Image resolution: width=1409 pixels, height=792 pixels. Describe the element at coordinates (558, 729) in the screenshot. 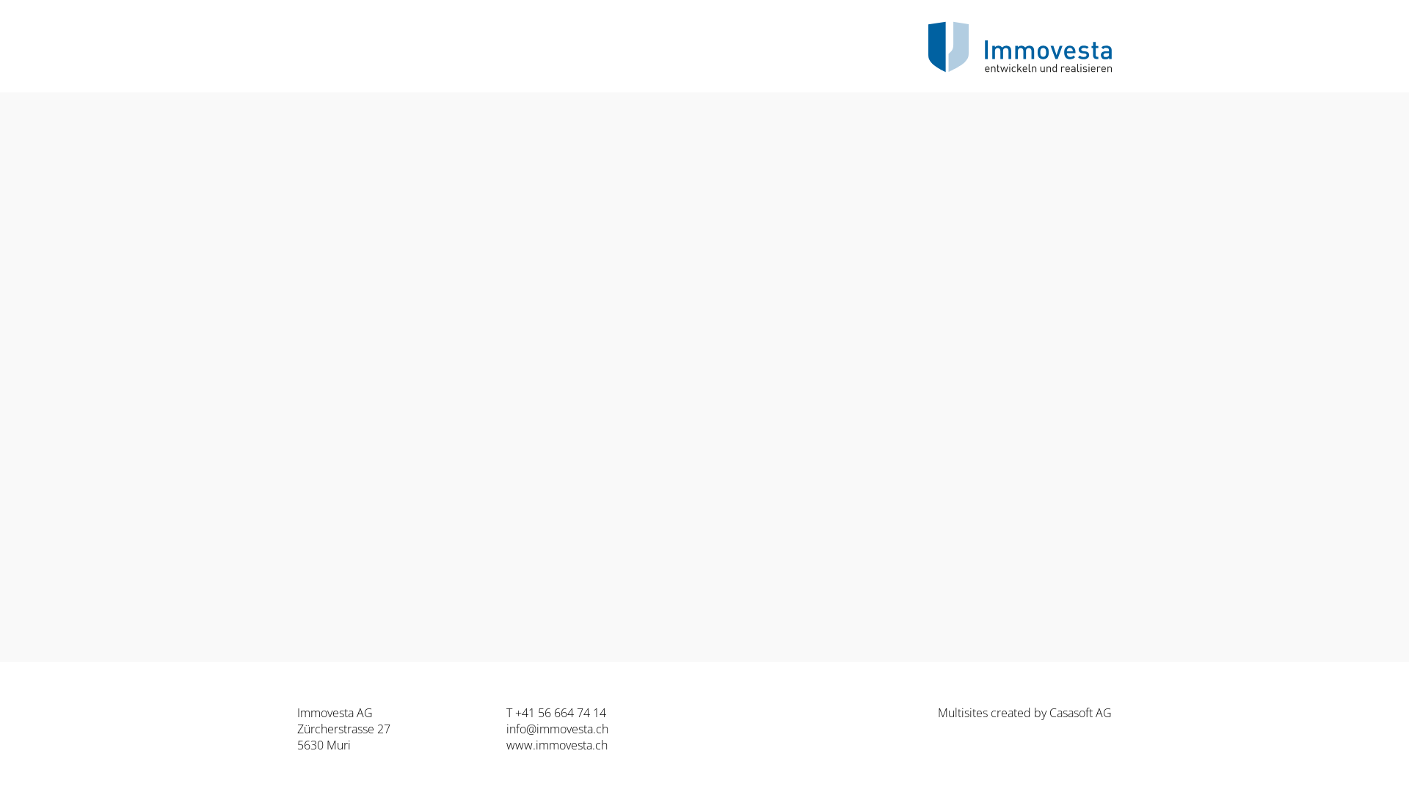

I see `info@immovesta.ch` at that location.